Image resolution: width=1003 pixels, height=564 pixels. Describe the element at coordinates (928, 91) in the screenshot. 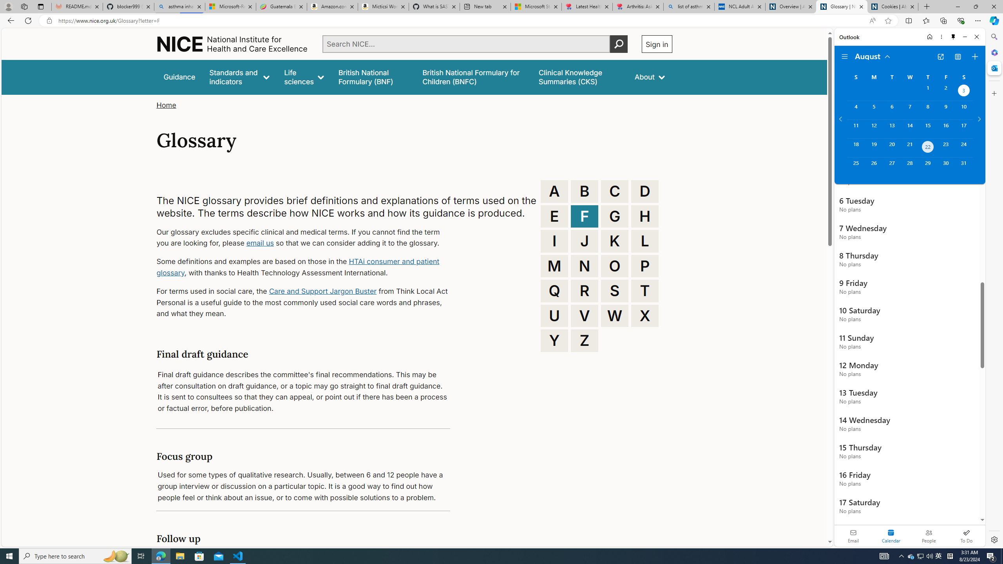

I see `Thursday, August 1, 2024. ` at that location.